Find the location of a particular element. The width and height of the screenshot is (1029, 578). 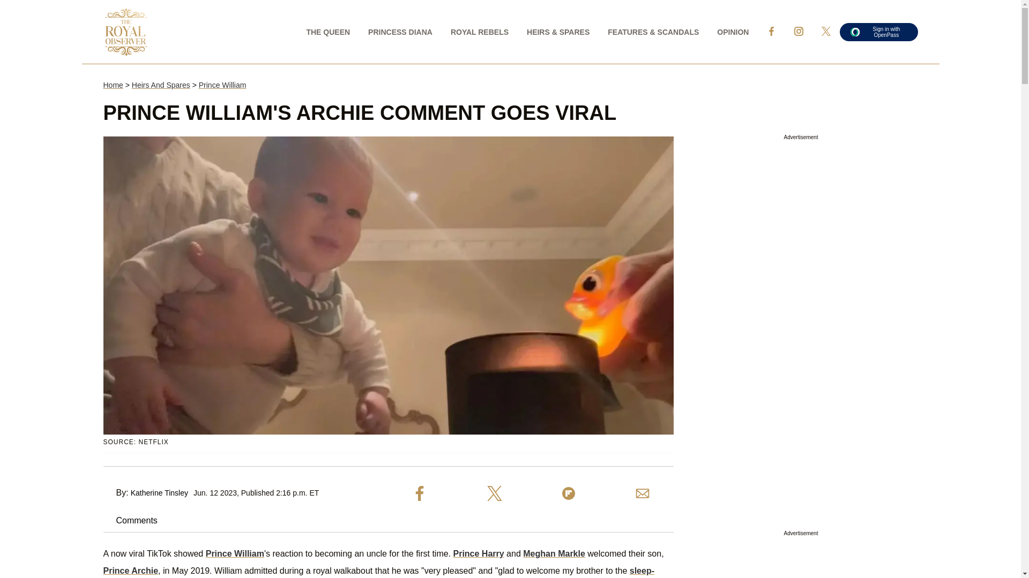

PRINCESS DIANA is located at coordinates (400, 31).